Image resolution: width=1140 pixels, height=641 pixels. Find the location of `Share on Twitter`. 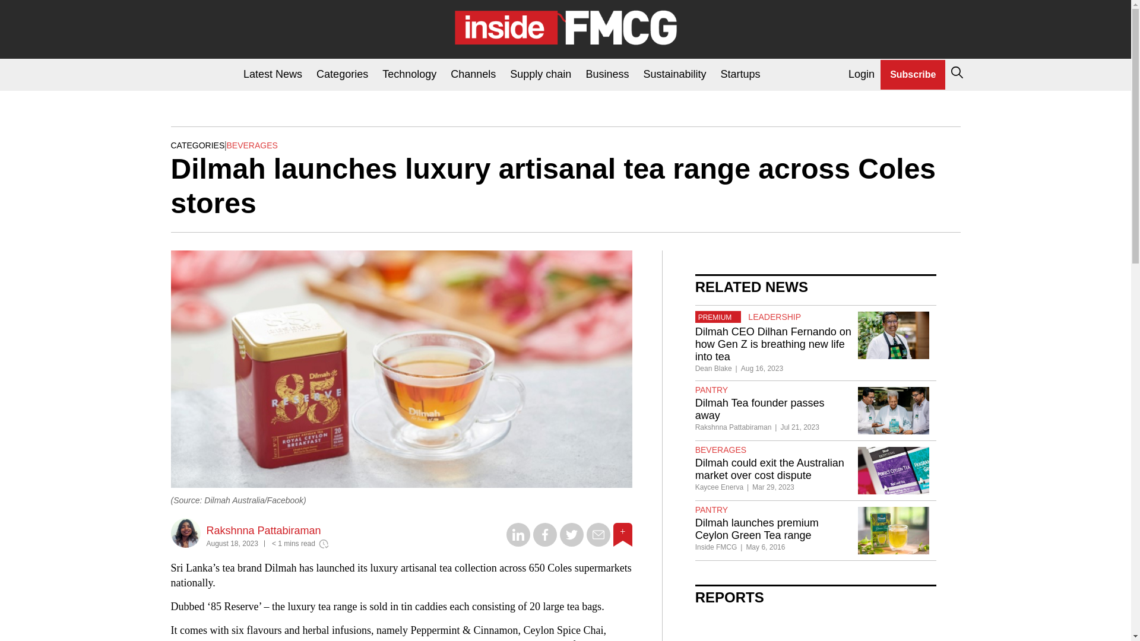

Share on Twitter is located at coordinates (571, 544).